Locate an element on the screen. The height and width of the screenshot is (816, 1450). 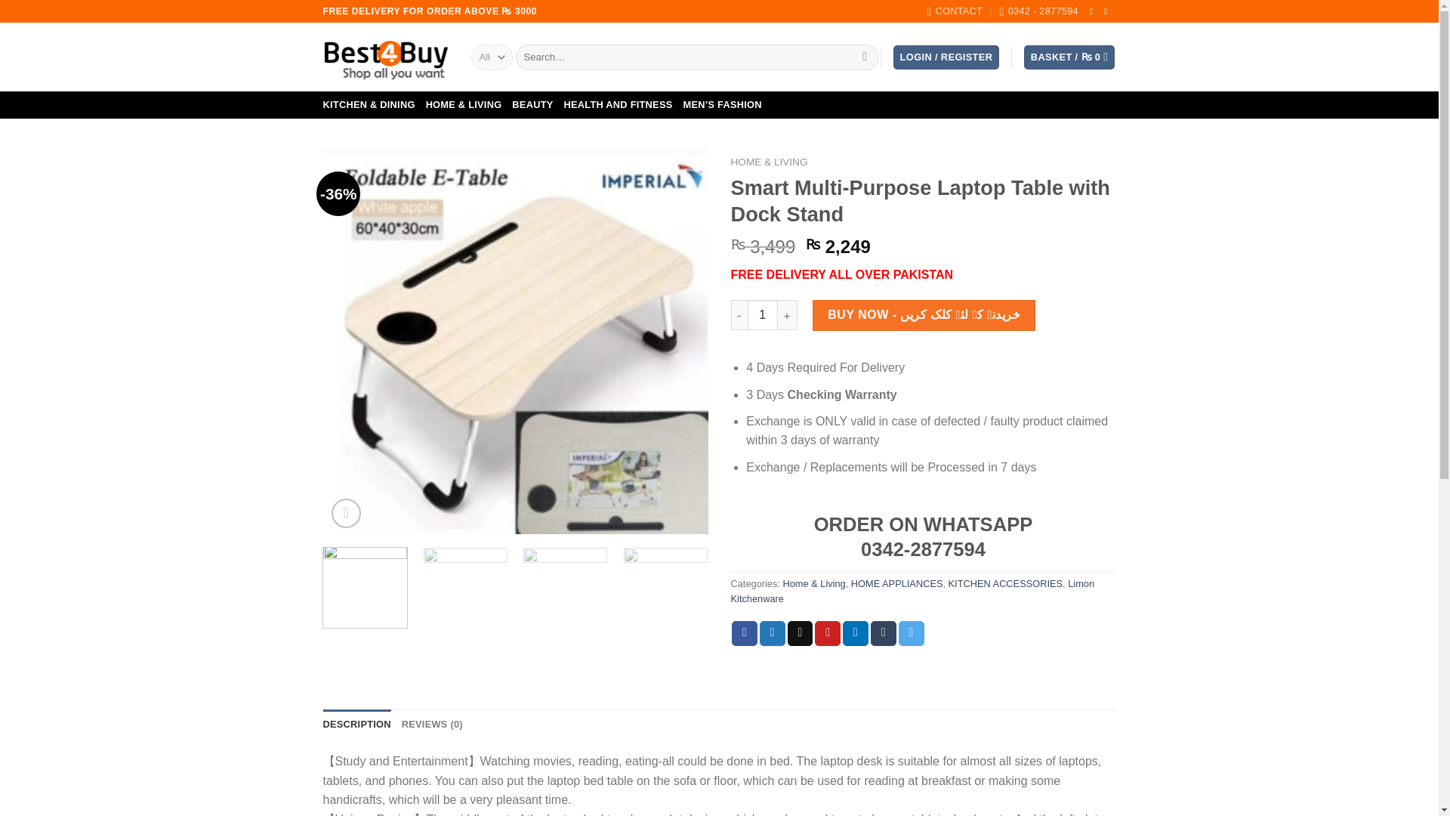
Limon Kitchenware is located at coordinates (912, 591).